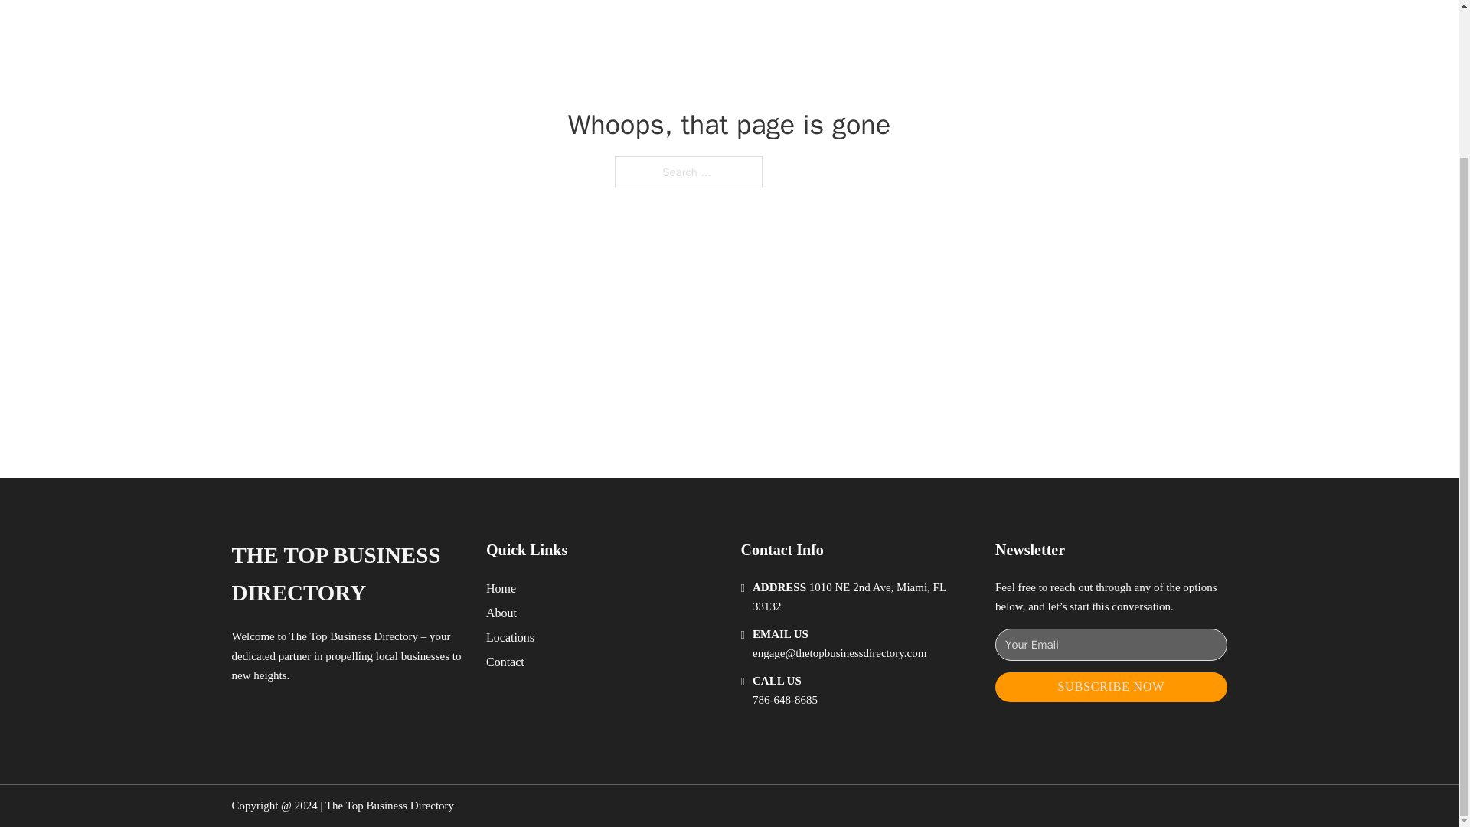 This screenshot has height=827, width=1470. I want to click on Locations, so click(510, 637).